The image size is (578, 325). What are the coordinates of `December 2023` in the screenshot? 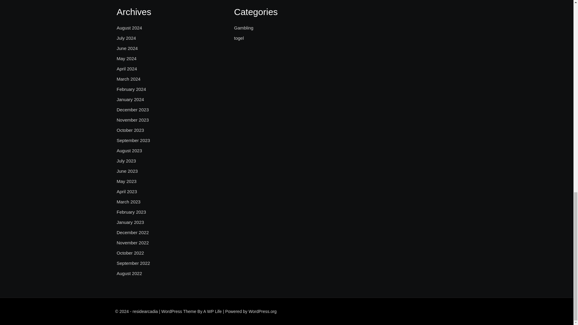 It's located at (133, 110).